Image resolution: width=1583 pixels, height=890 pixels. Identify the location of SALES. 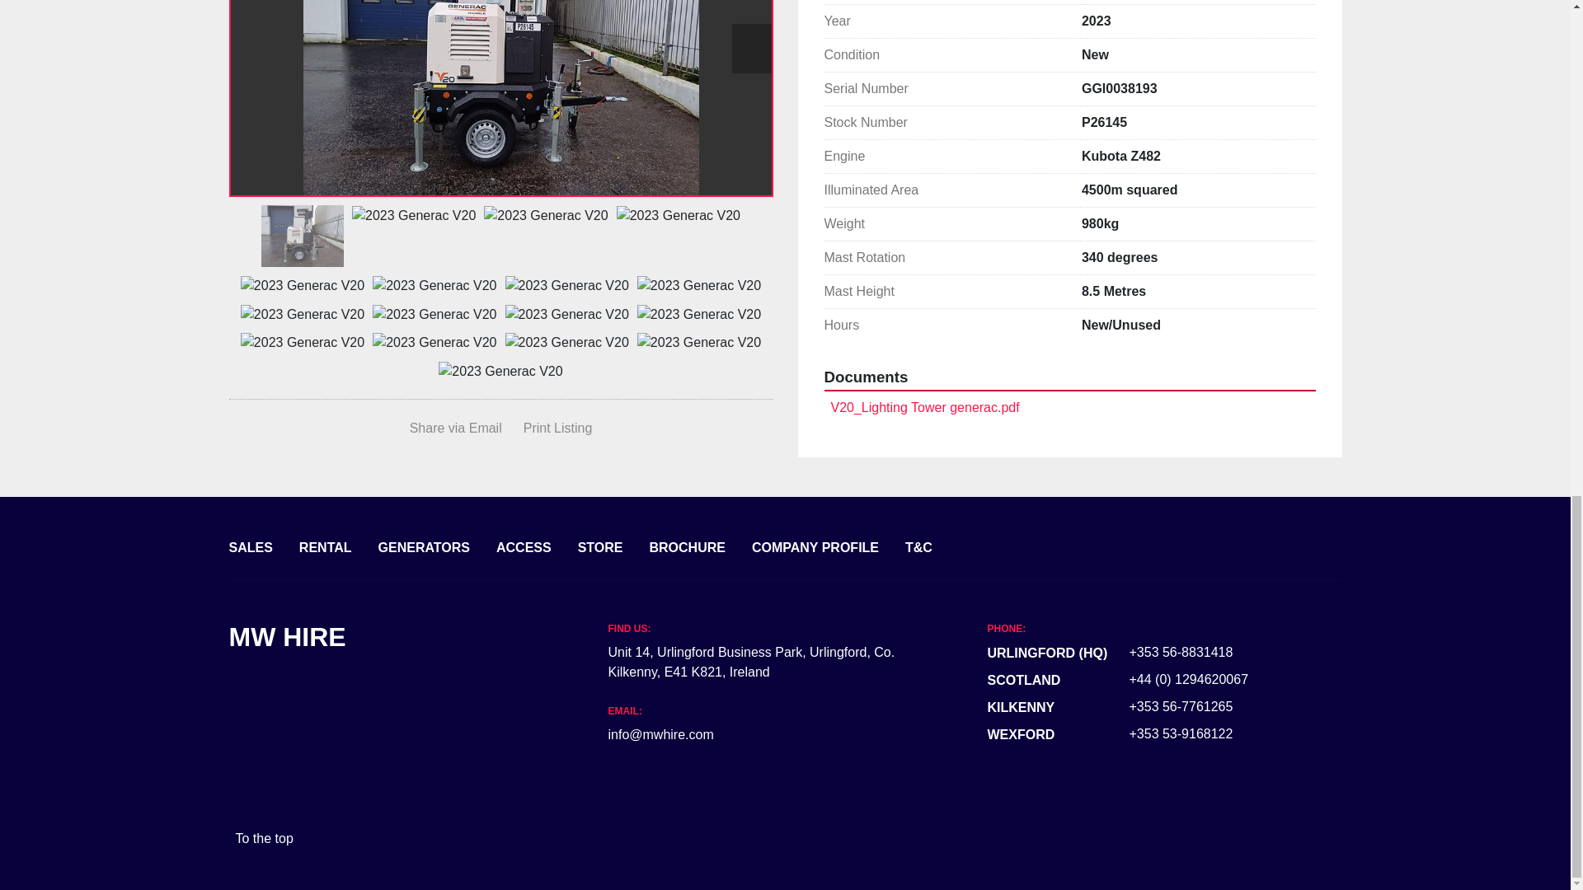
(251, 549).